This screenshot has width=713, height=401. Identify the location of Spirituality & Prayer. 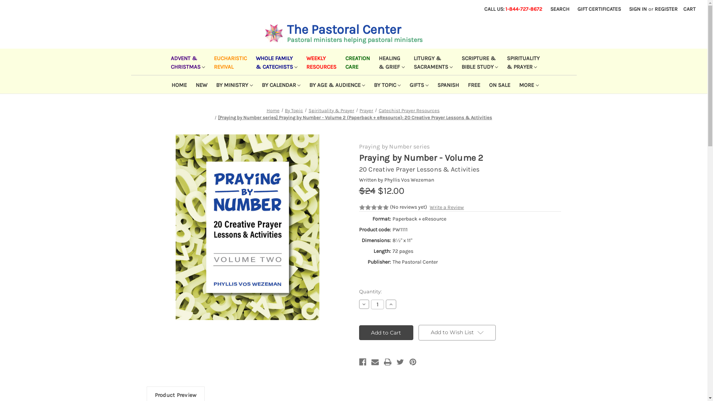
(331, 111).